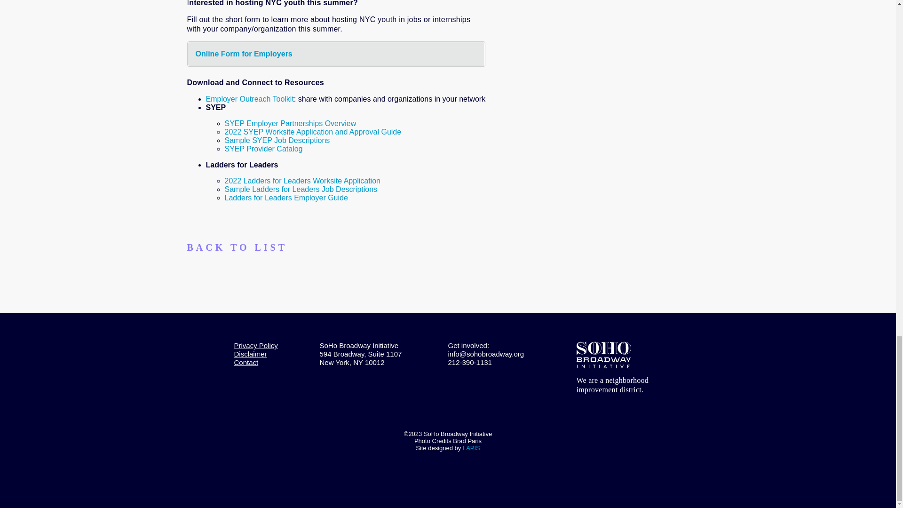  Describe the element at coordinates (250, 99) in the screenshot. I see `Employer Outreach Toolkit` at that location.